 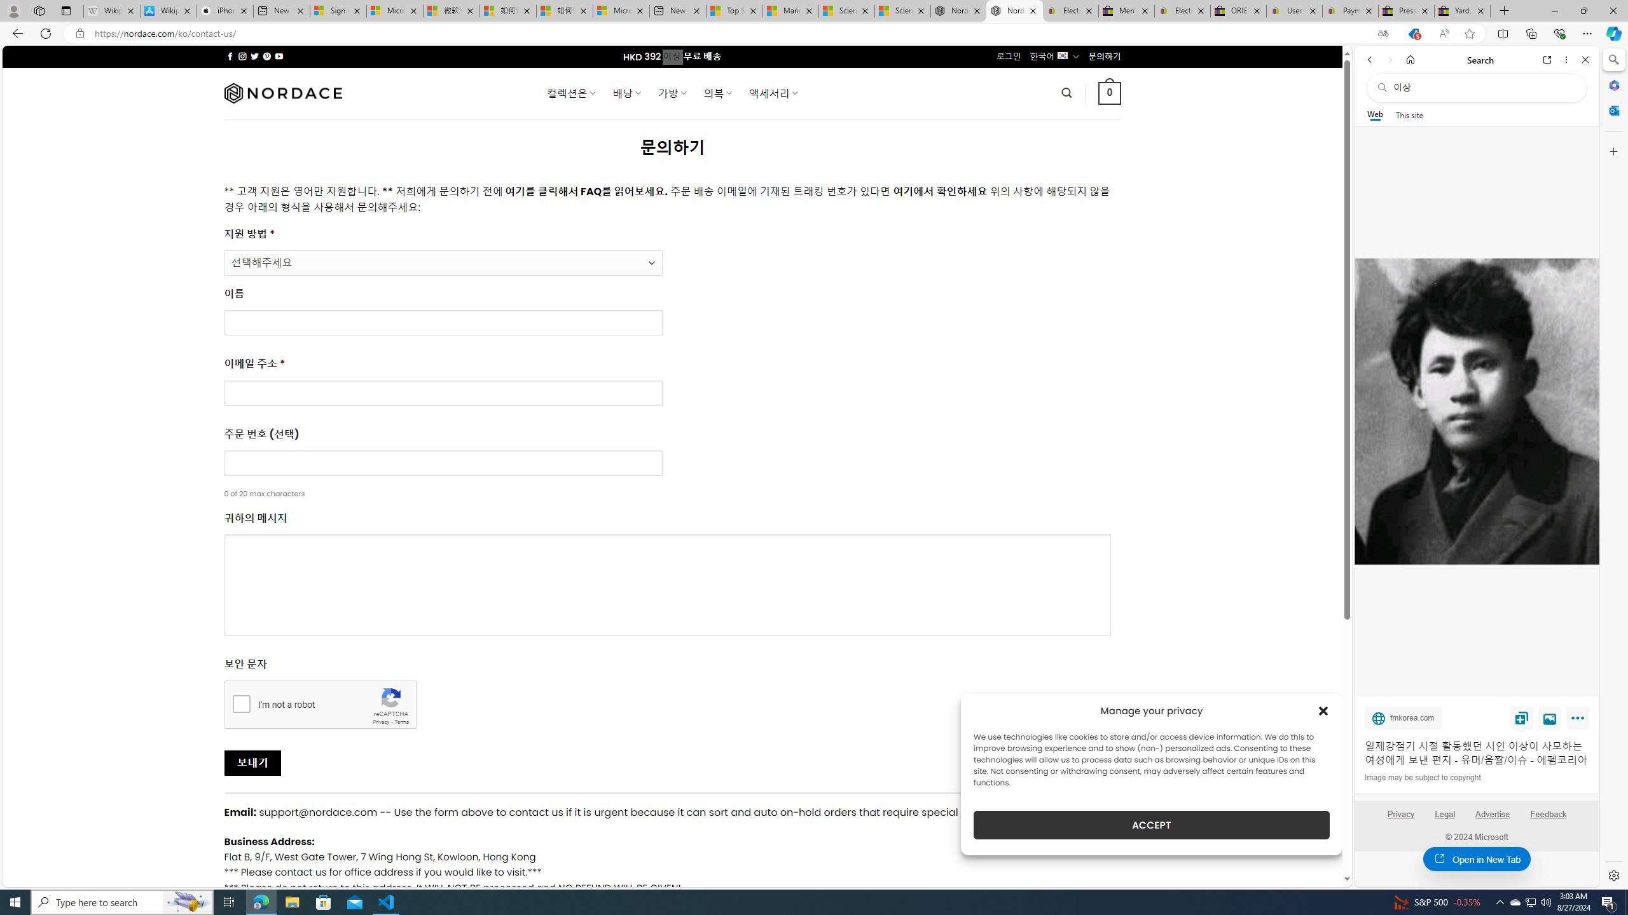 I want to click on Image may be subject to copyright., so click(x=1423, y=778).